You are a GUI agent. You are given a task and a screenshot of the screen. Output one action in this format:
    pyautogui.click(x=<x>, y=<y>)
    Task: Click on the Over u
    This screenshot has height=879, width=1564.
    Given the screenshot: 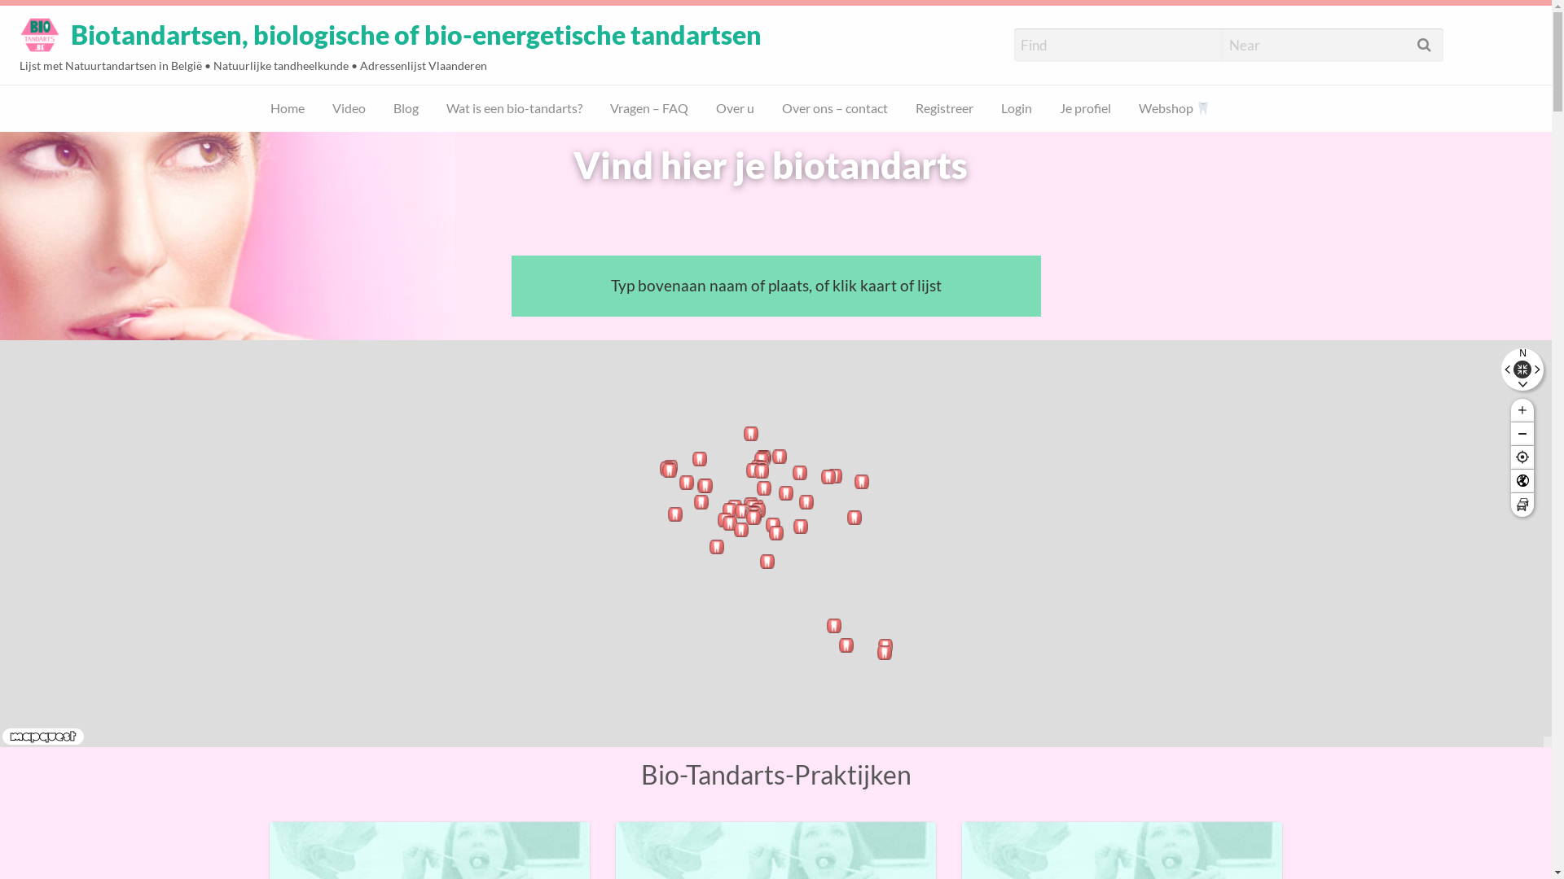 What is the action you would take?
    pyautogui.click(x=176, y=151)
    